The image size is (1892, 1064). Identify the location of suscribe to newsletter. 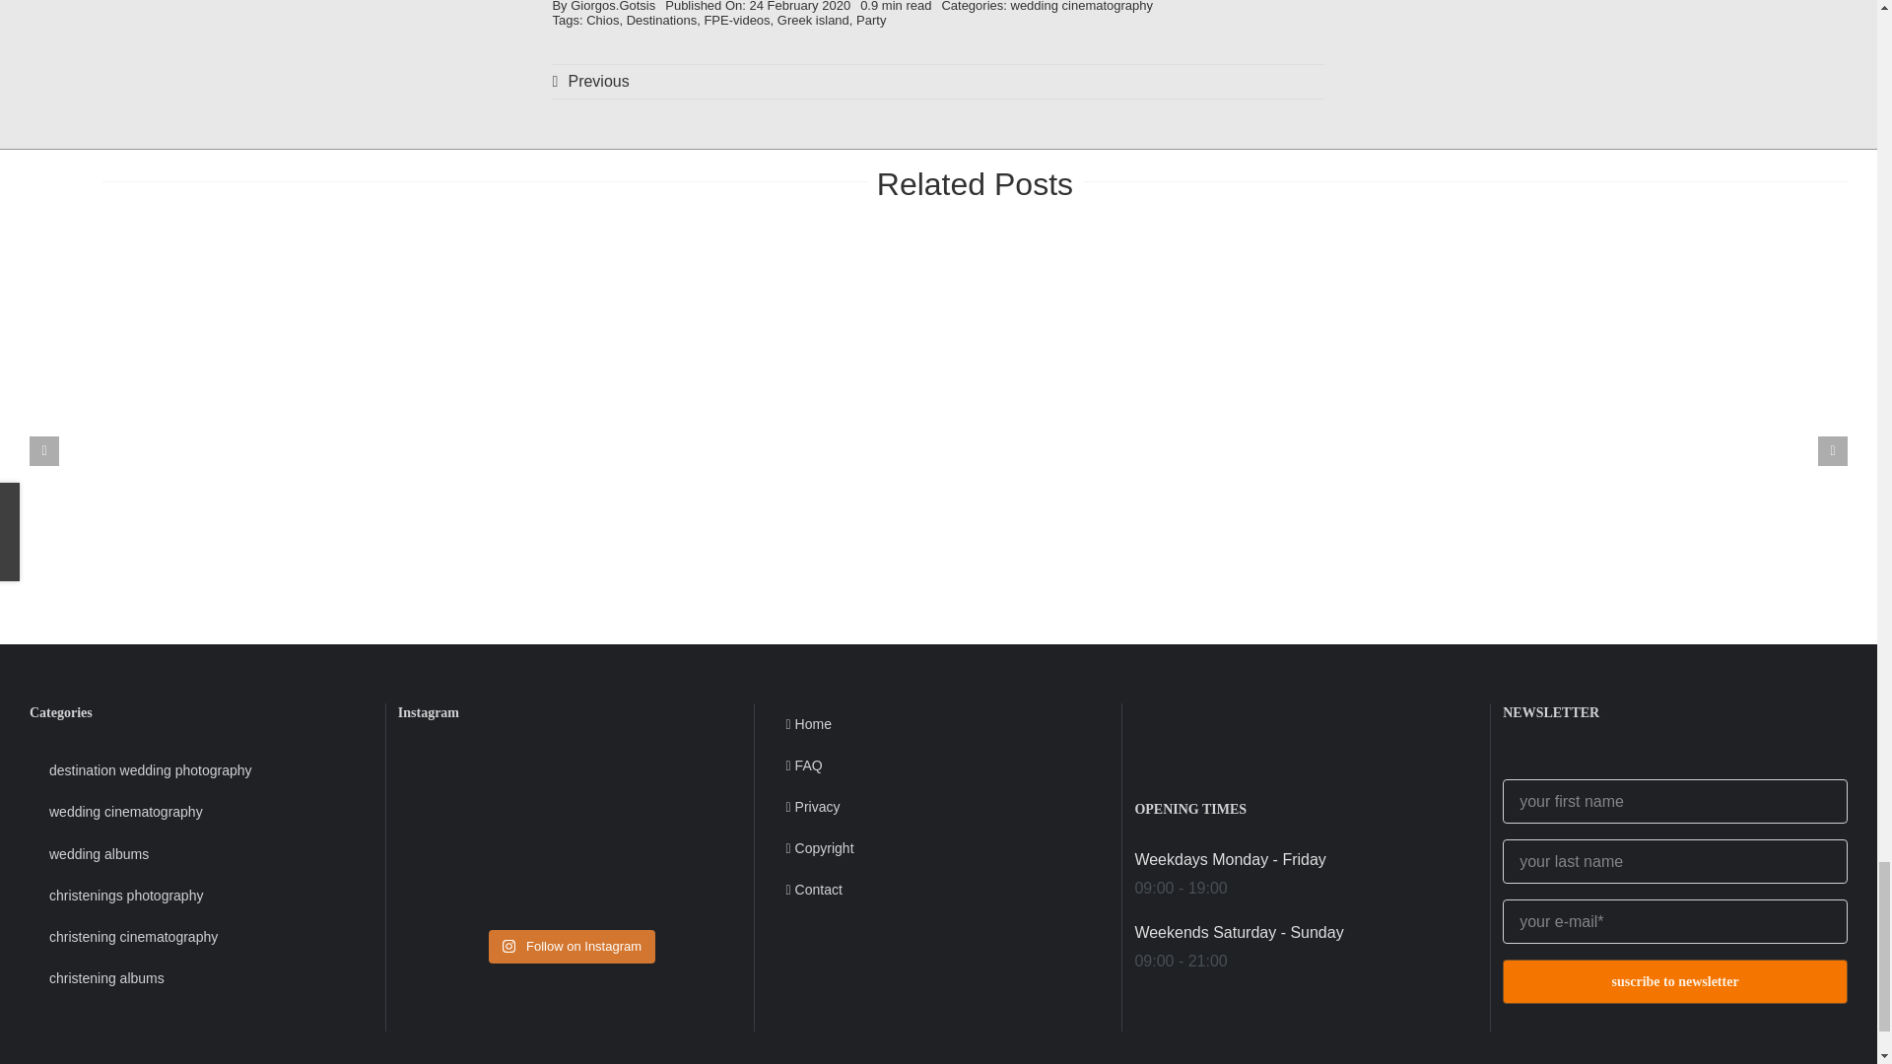
(1675, 900).